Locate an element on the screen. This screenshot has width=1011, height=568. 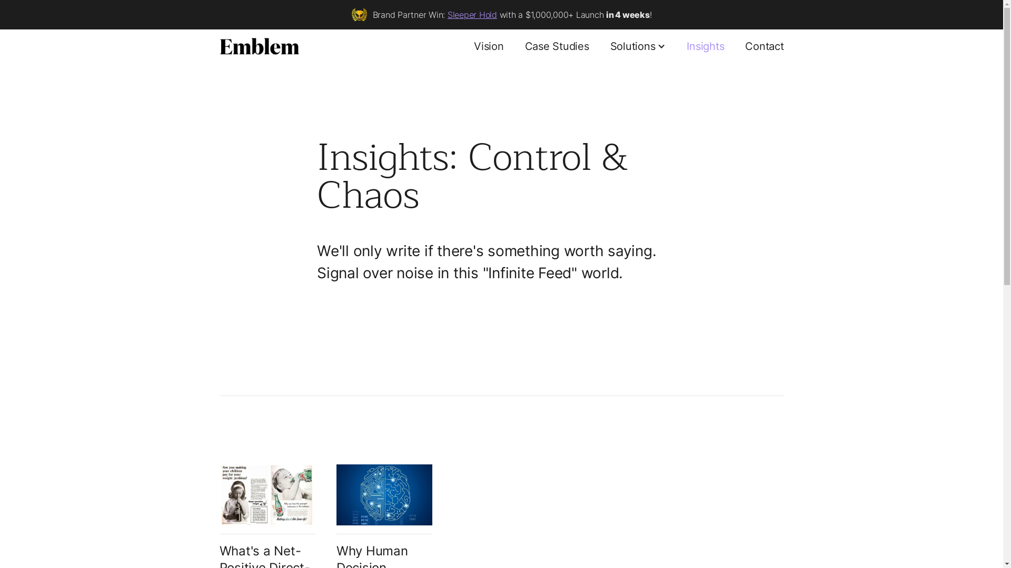
Contact is located at coordinates (765, 46).